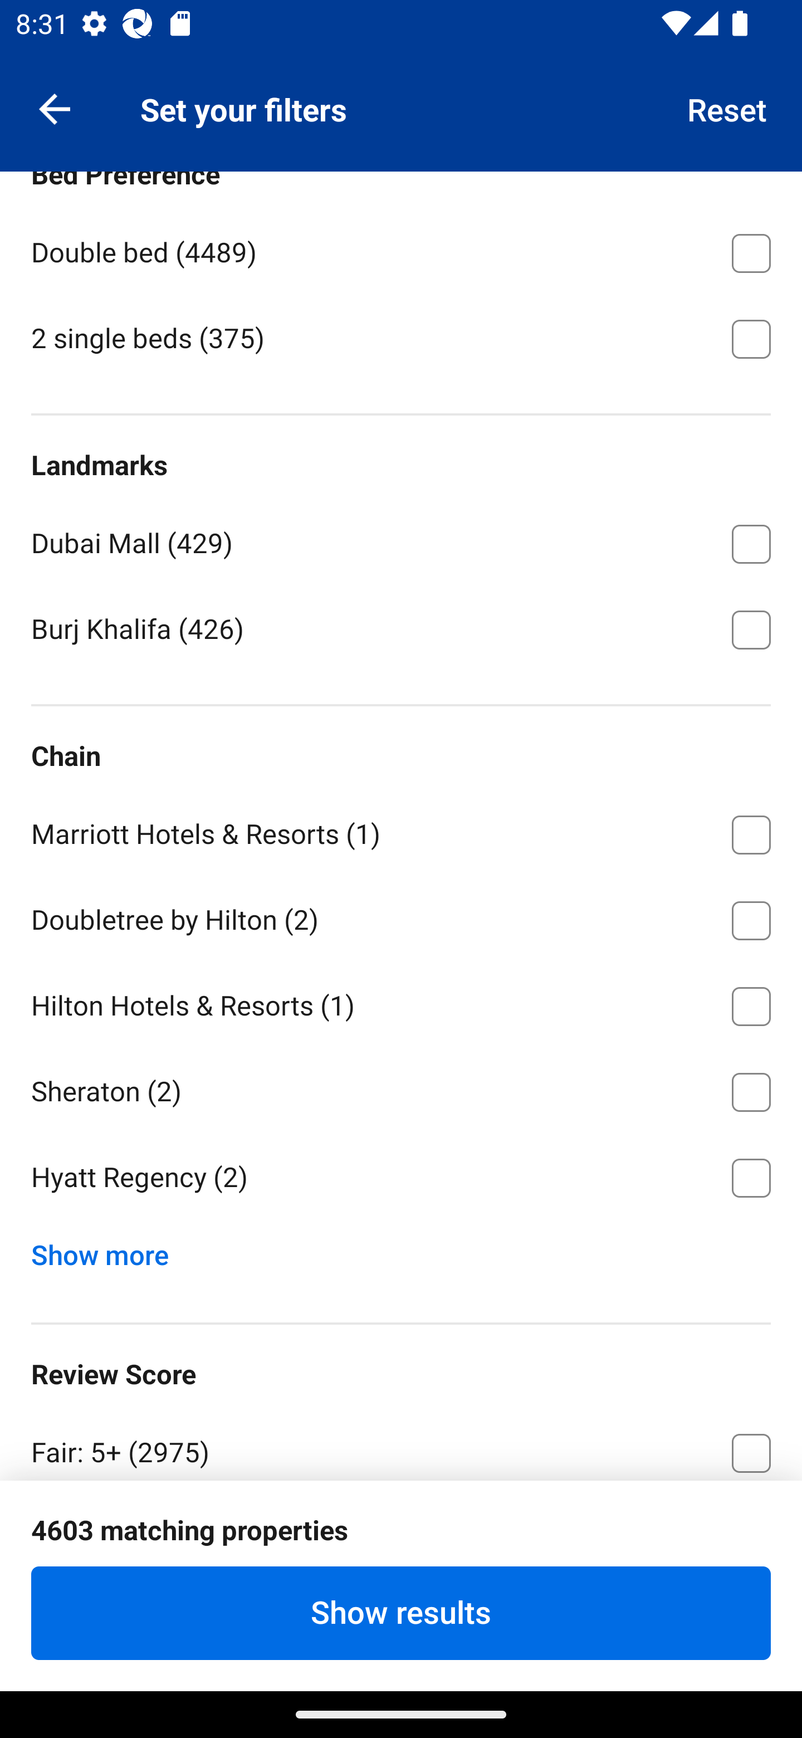  What do you see at coordinates (401, 628) in the screenshot?
I see `Burj Khalifa ⁦(426)` at bounding box center [401, 628].